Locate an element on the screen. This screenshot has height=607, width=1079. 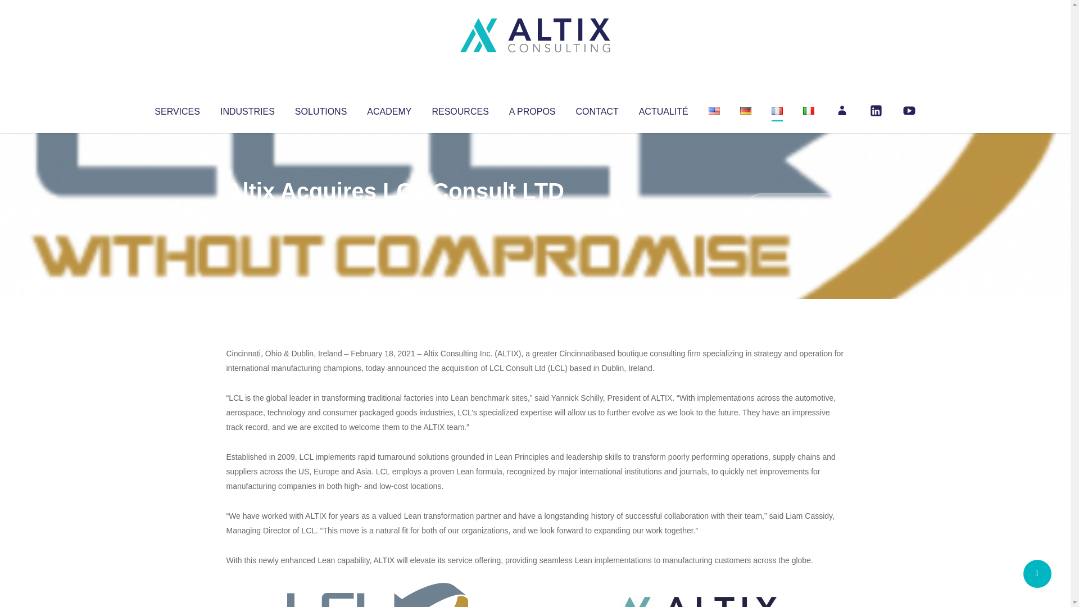
No Comments is located at coordinates (796, 206).